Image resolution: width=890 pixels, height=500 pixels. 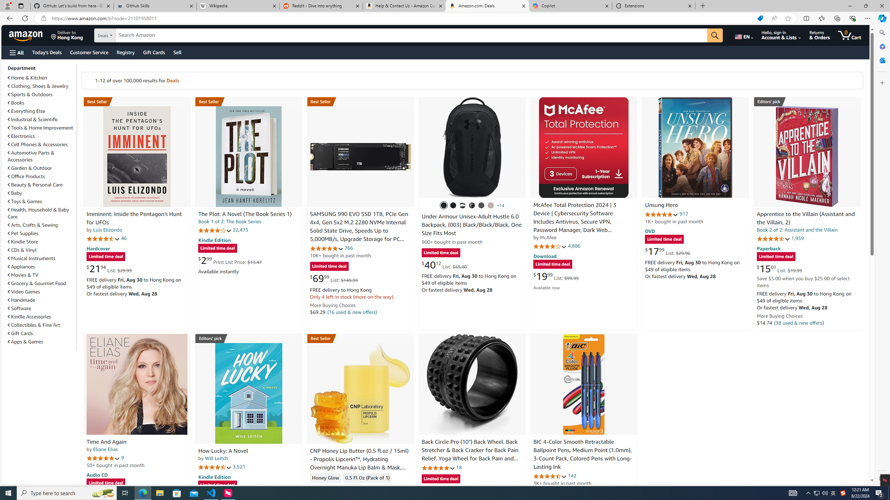 I want to click on Imminent: Inside the Pentagon's Hunt for UFOs, so click(x=134, y=219).